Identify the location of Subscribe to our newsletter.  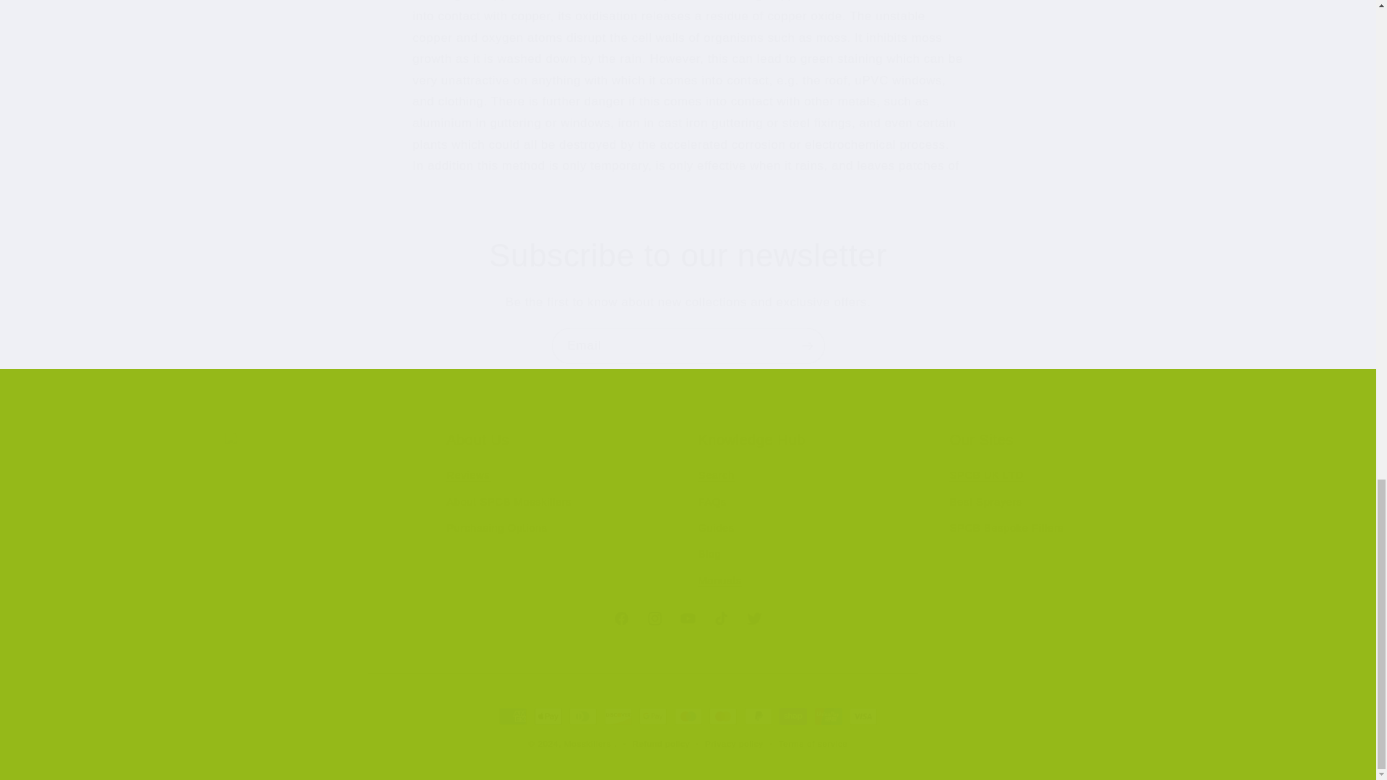
(813, 513).